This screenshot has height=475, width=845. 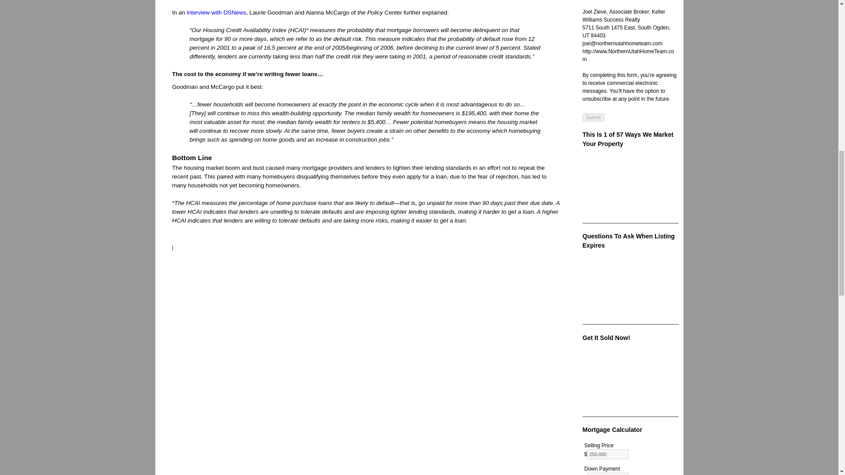 What do you see at coordinates (594, 117) in the screenshot?
I see `Submit` at bounding box center [594, 117].